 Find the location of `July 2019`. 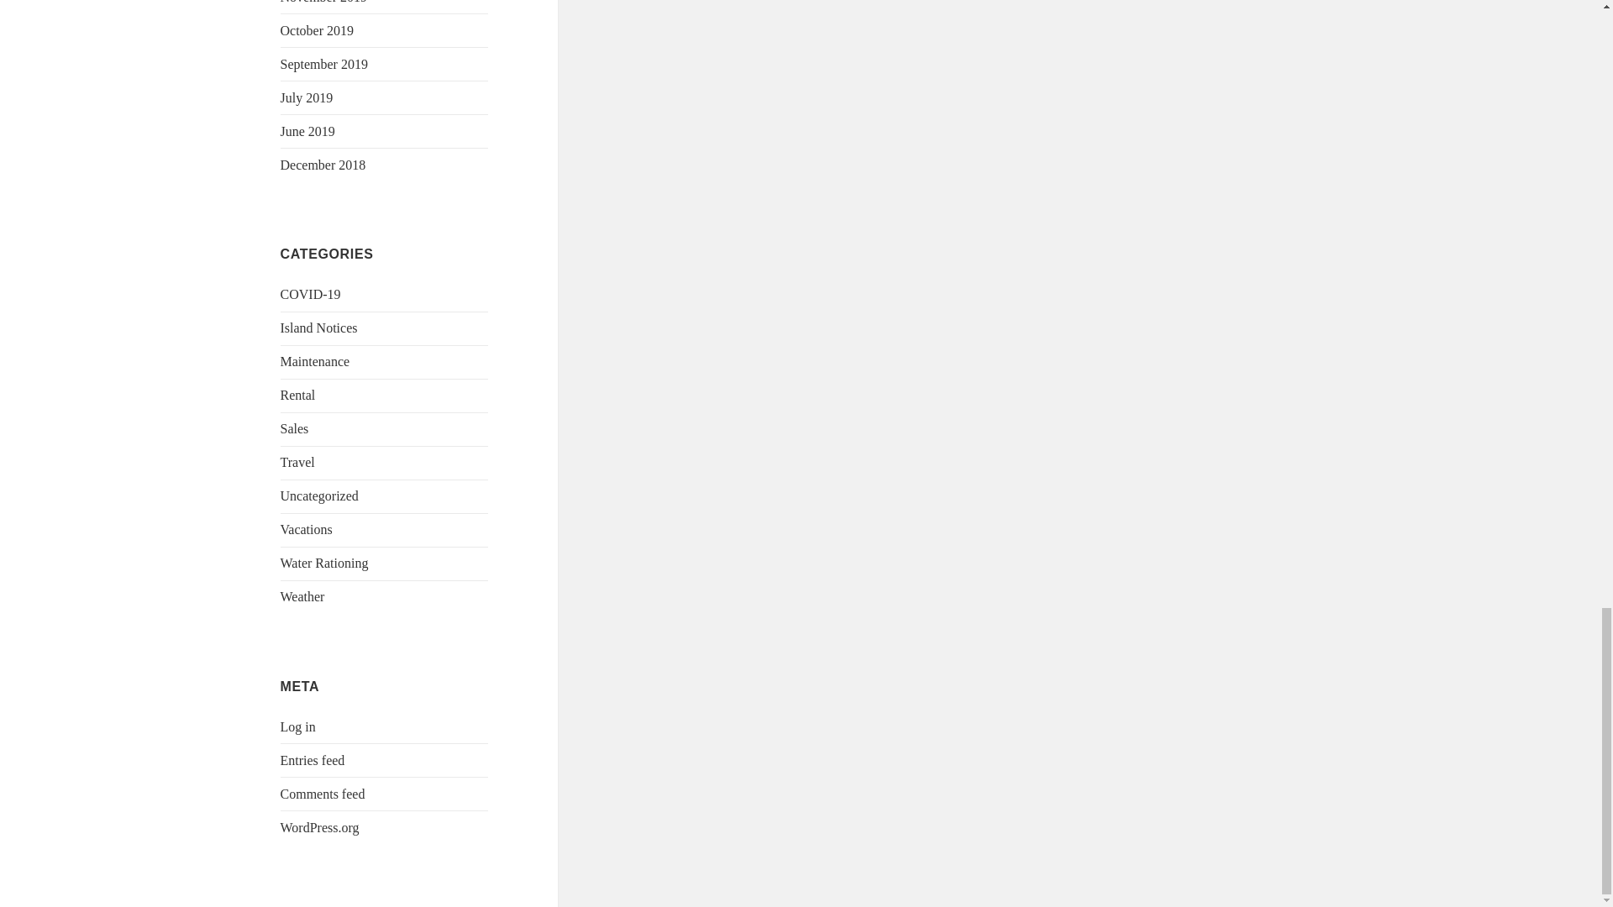

July 2019 is located at coordinates (307, 97).